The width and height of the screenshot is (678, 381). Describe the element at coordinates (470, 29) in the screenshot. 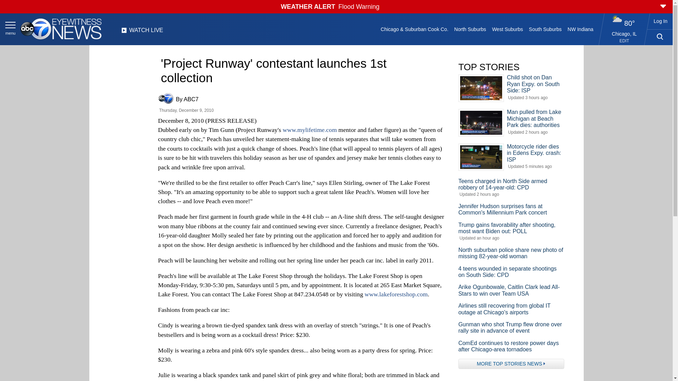

I see `North Suburbs` at that location.